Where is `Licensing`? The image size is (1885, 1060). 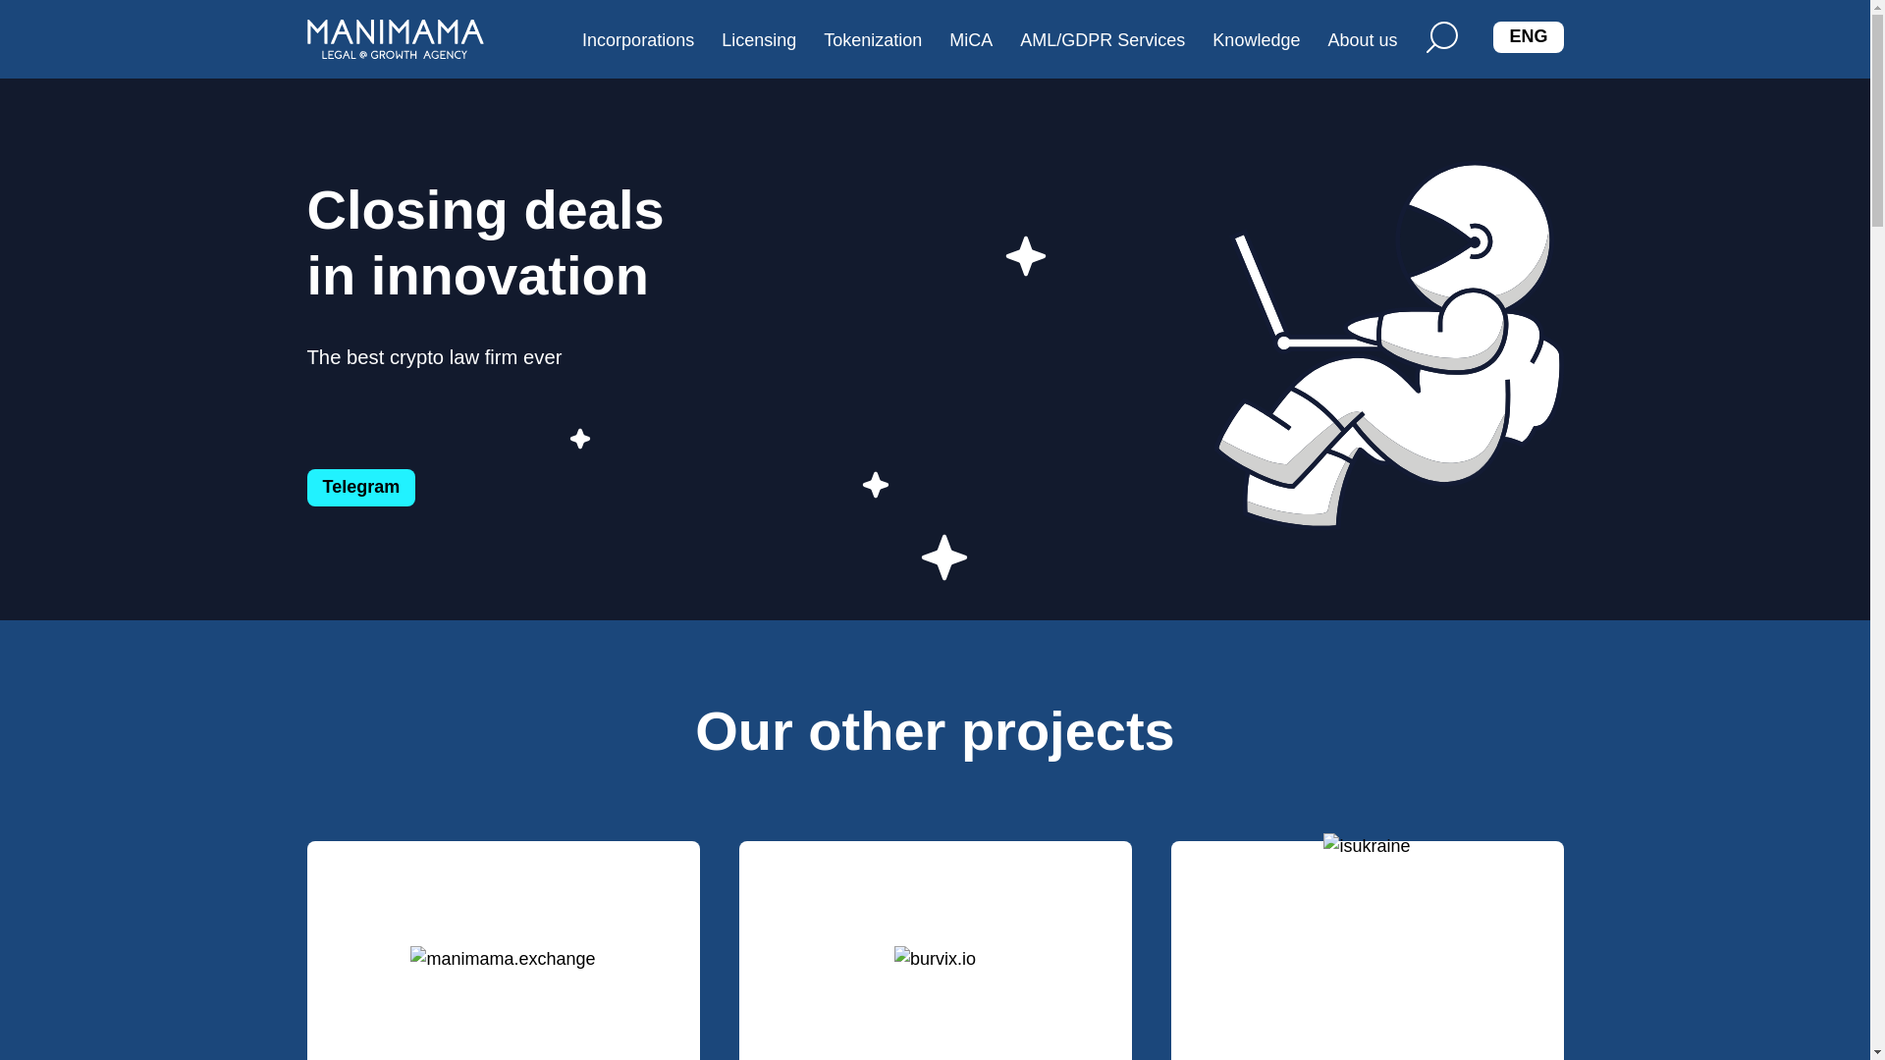 Licensing is located at coordinates (758, 41).